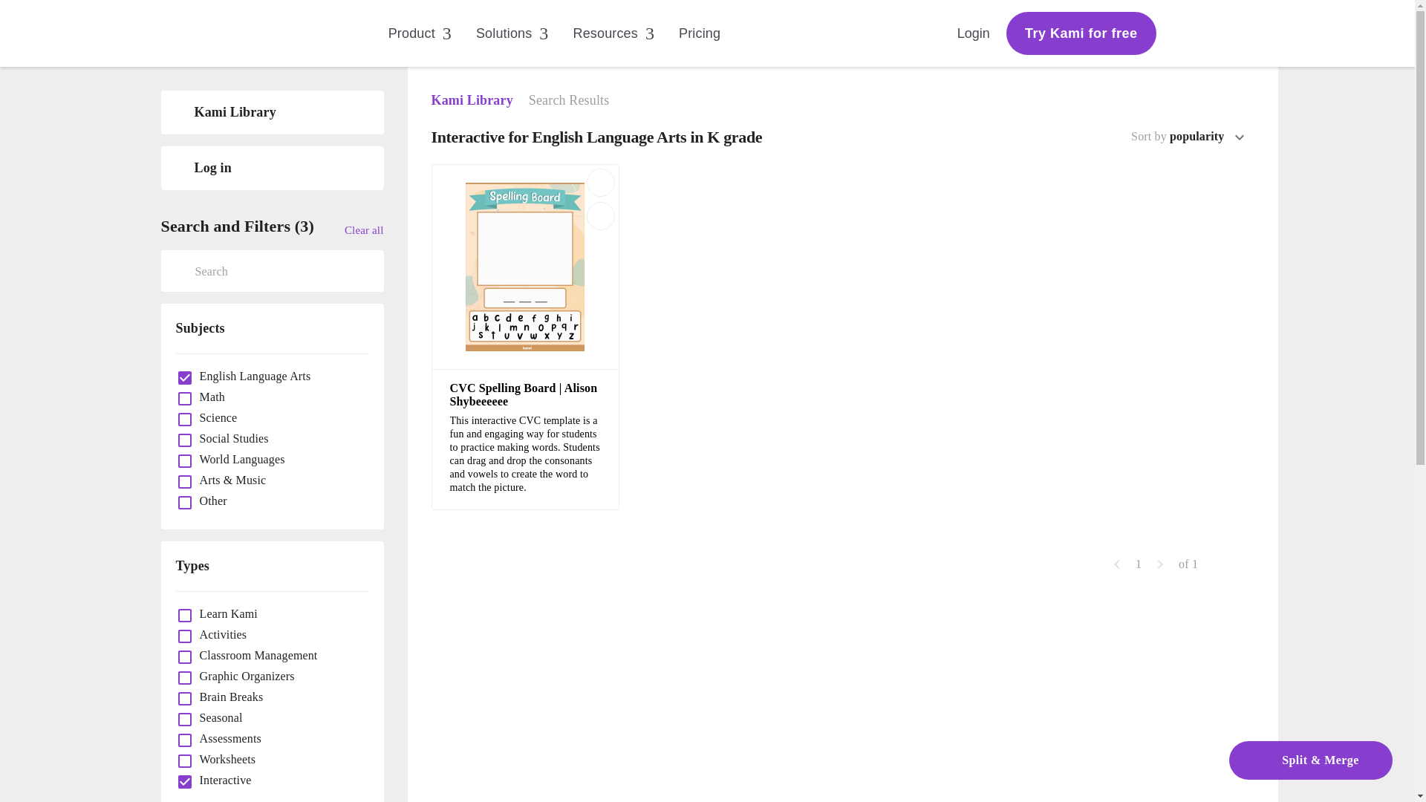 This screenshot has height=802, width=1426. What do you see at coordinates (432, 33) in the screenshot?
I see `Product` at bounding box center [432, 33].